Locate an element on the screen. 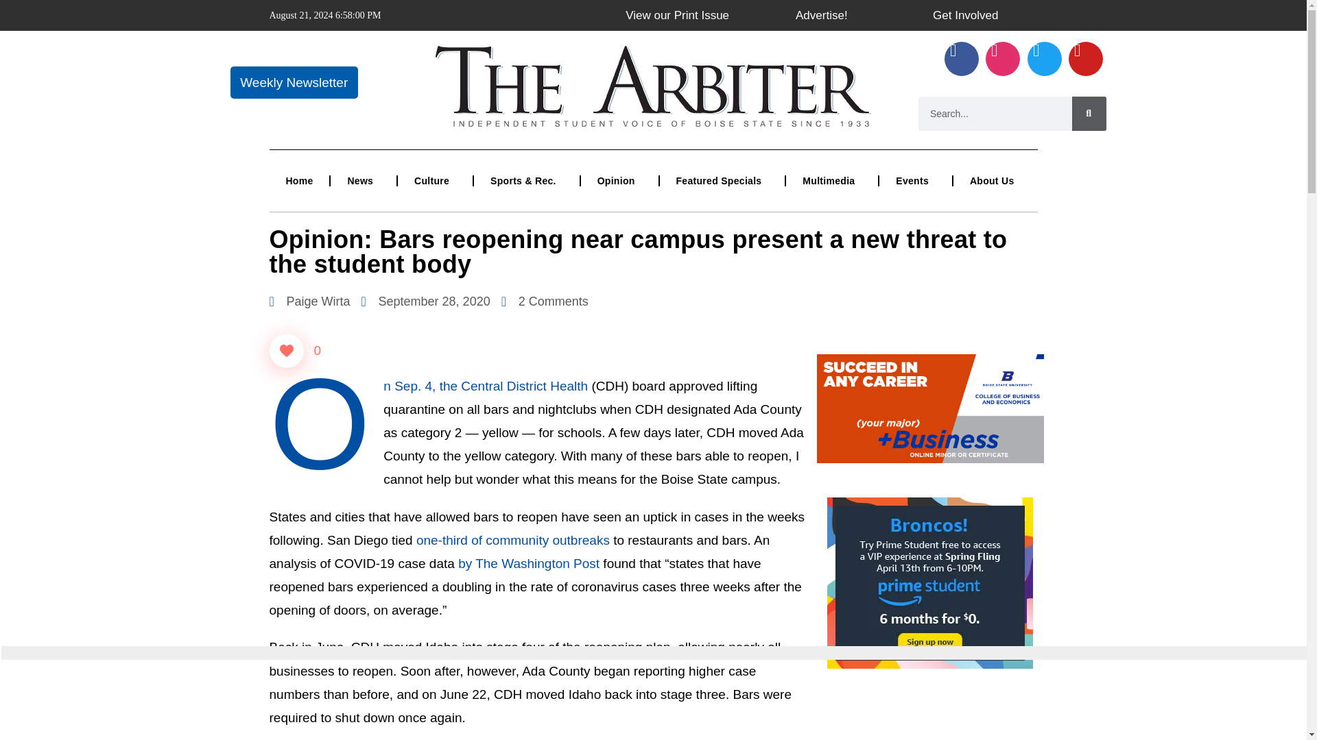 The width and height of the screenshot is (1317, 740). Featured Specials is located at coordinates (722, 181).